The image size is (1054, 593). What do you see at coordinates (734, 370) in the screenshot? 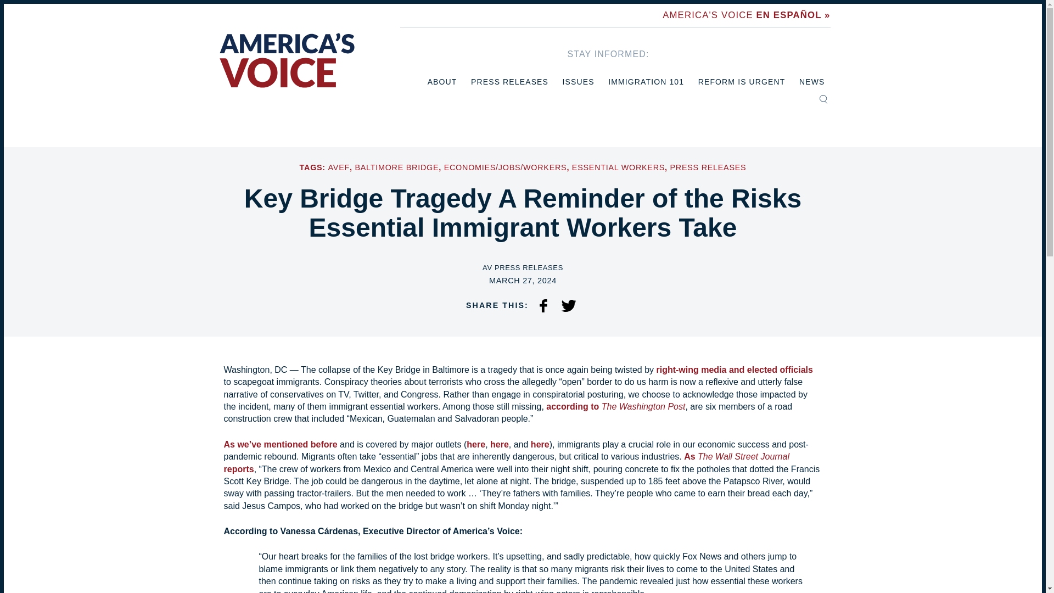
I see `right-wing media and elected officials` at bounding box center [734, 370].